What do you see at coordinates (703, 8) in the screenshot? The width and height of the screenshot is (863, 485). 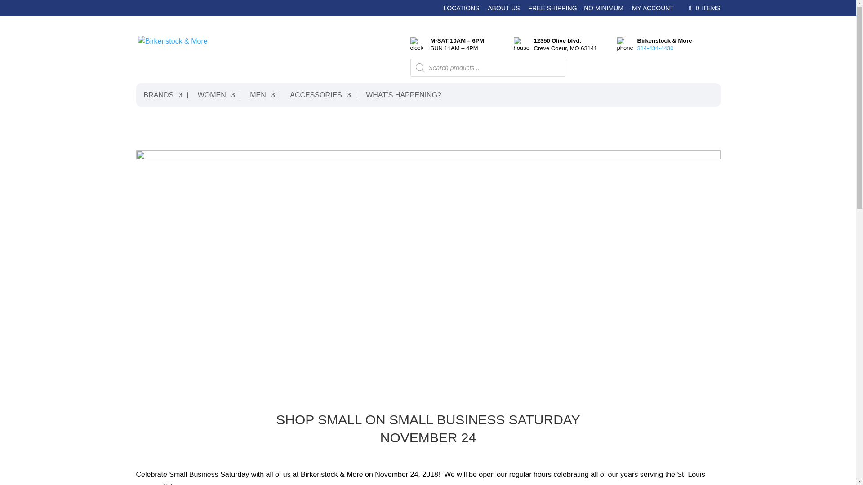 I see `0 ITEMS` at bounding box center [703, 8].